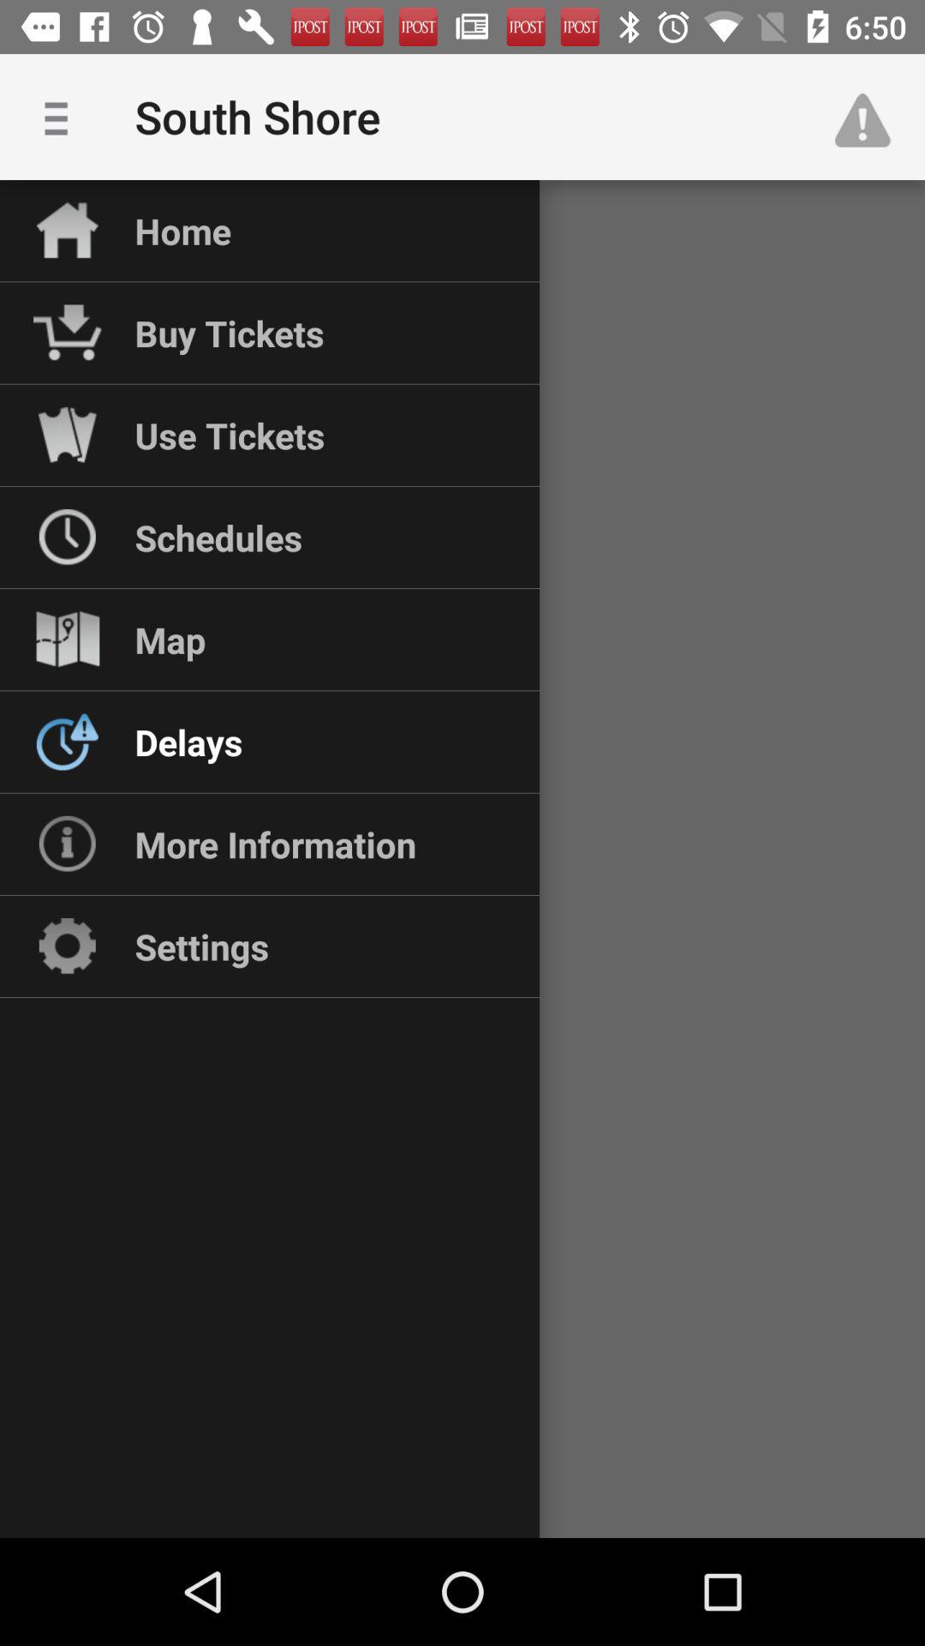  I want to click on press the map icon, so click(170, 640).